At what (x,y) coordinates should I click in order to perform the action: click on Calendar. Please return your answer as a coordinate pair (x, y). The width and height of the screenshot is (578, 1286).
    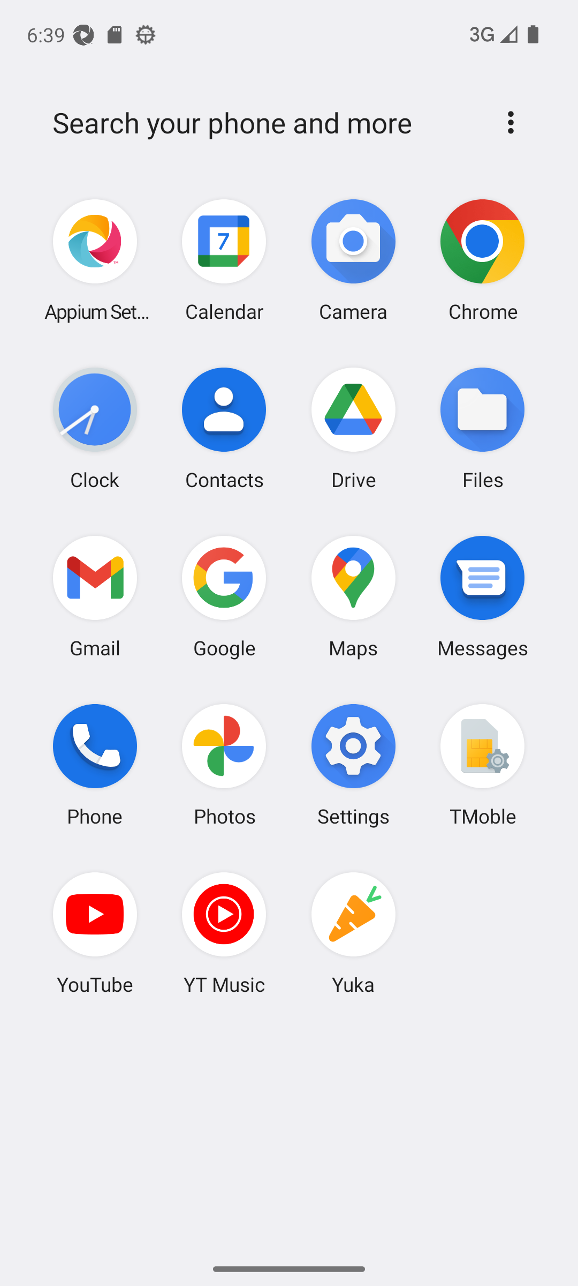
    Looking at the image, I should click on (224, 260).